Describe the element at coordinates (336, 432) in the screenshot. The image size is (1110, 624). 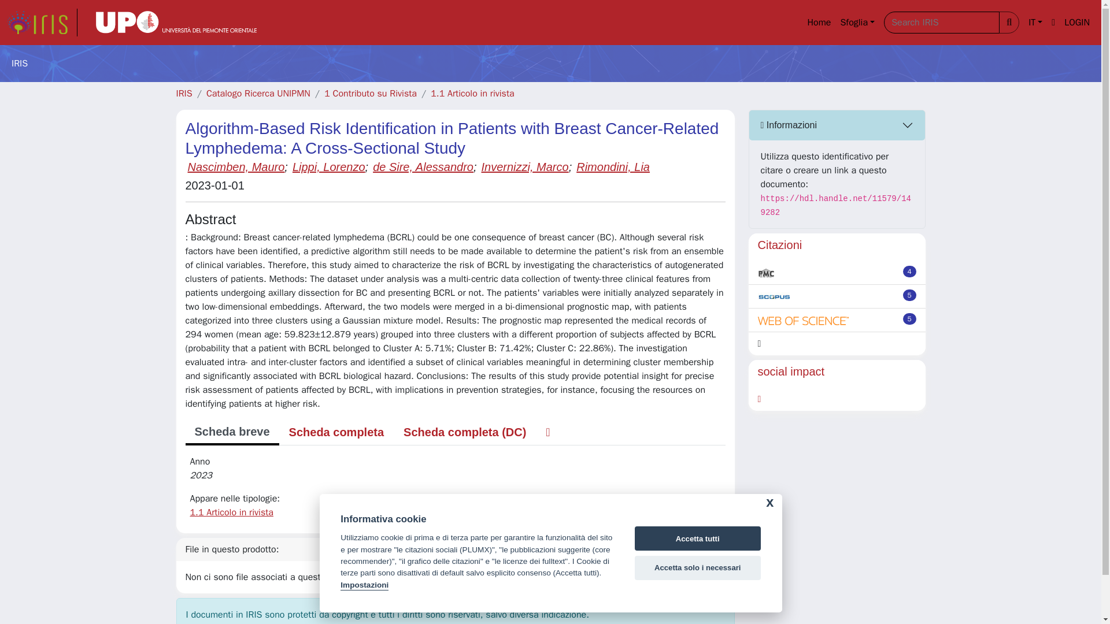
I see `Scheda completa` at that location.